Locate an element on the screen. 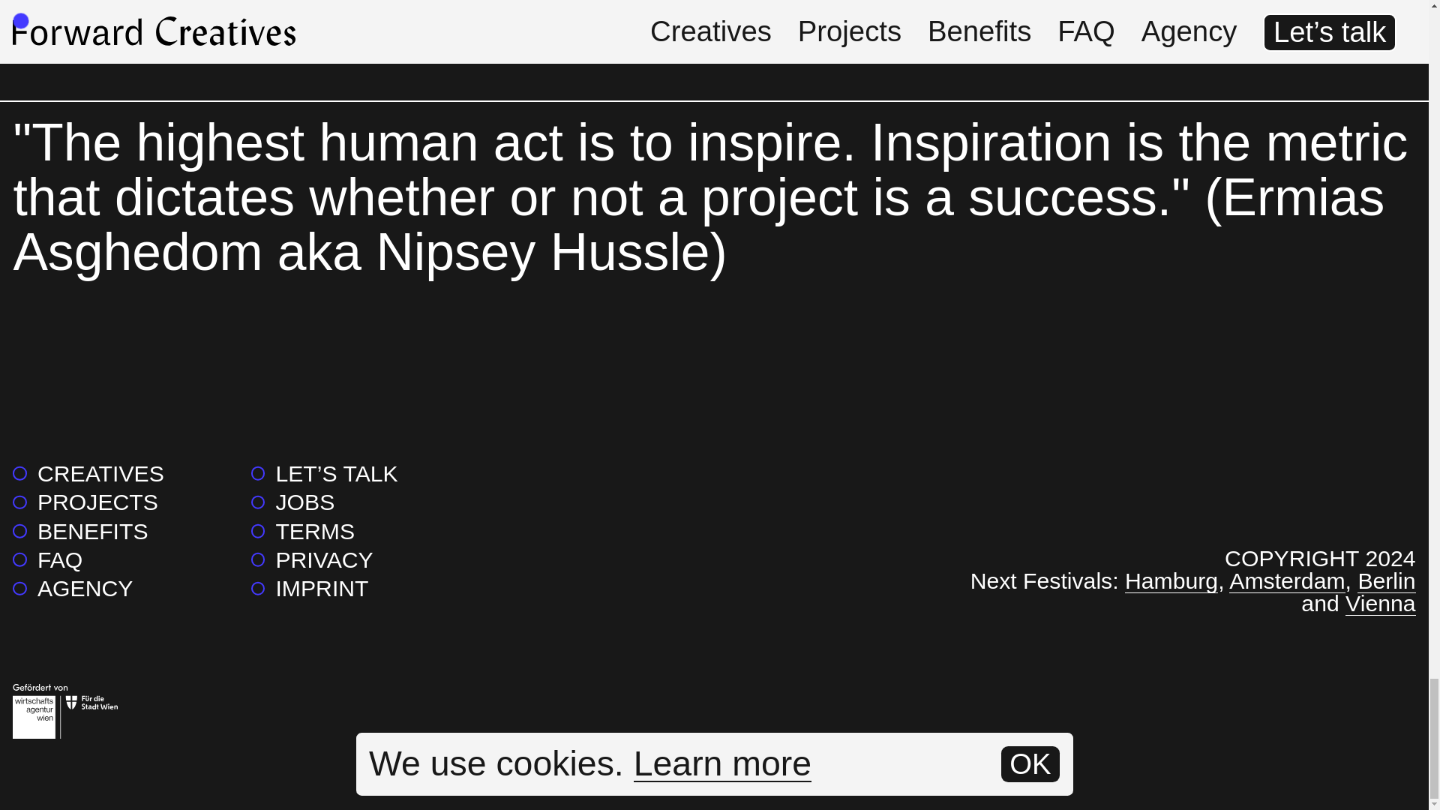 This screenshot has height=810, width=1440. PRIVACY is located at coordinates (312, 559).